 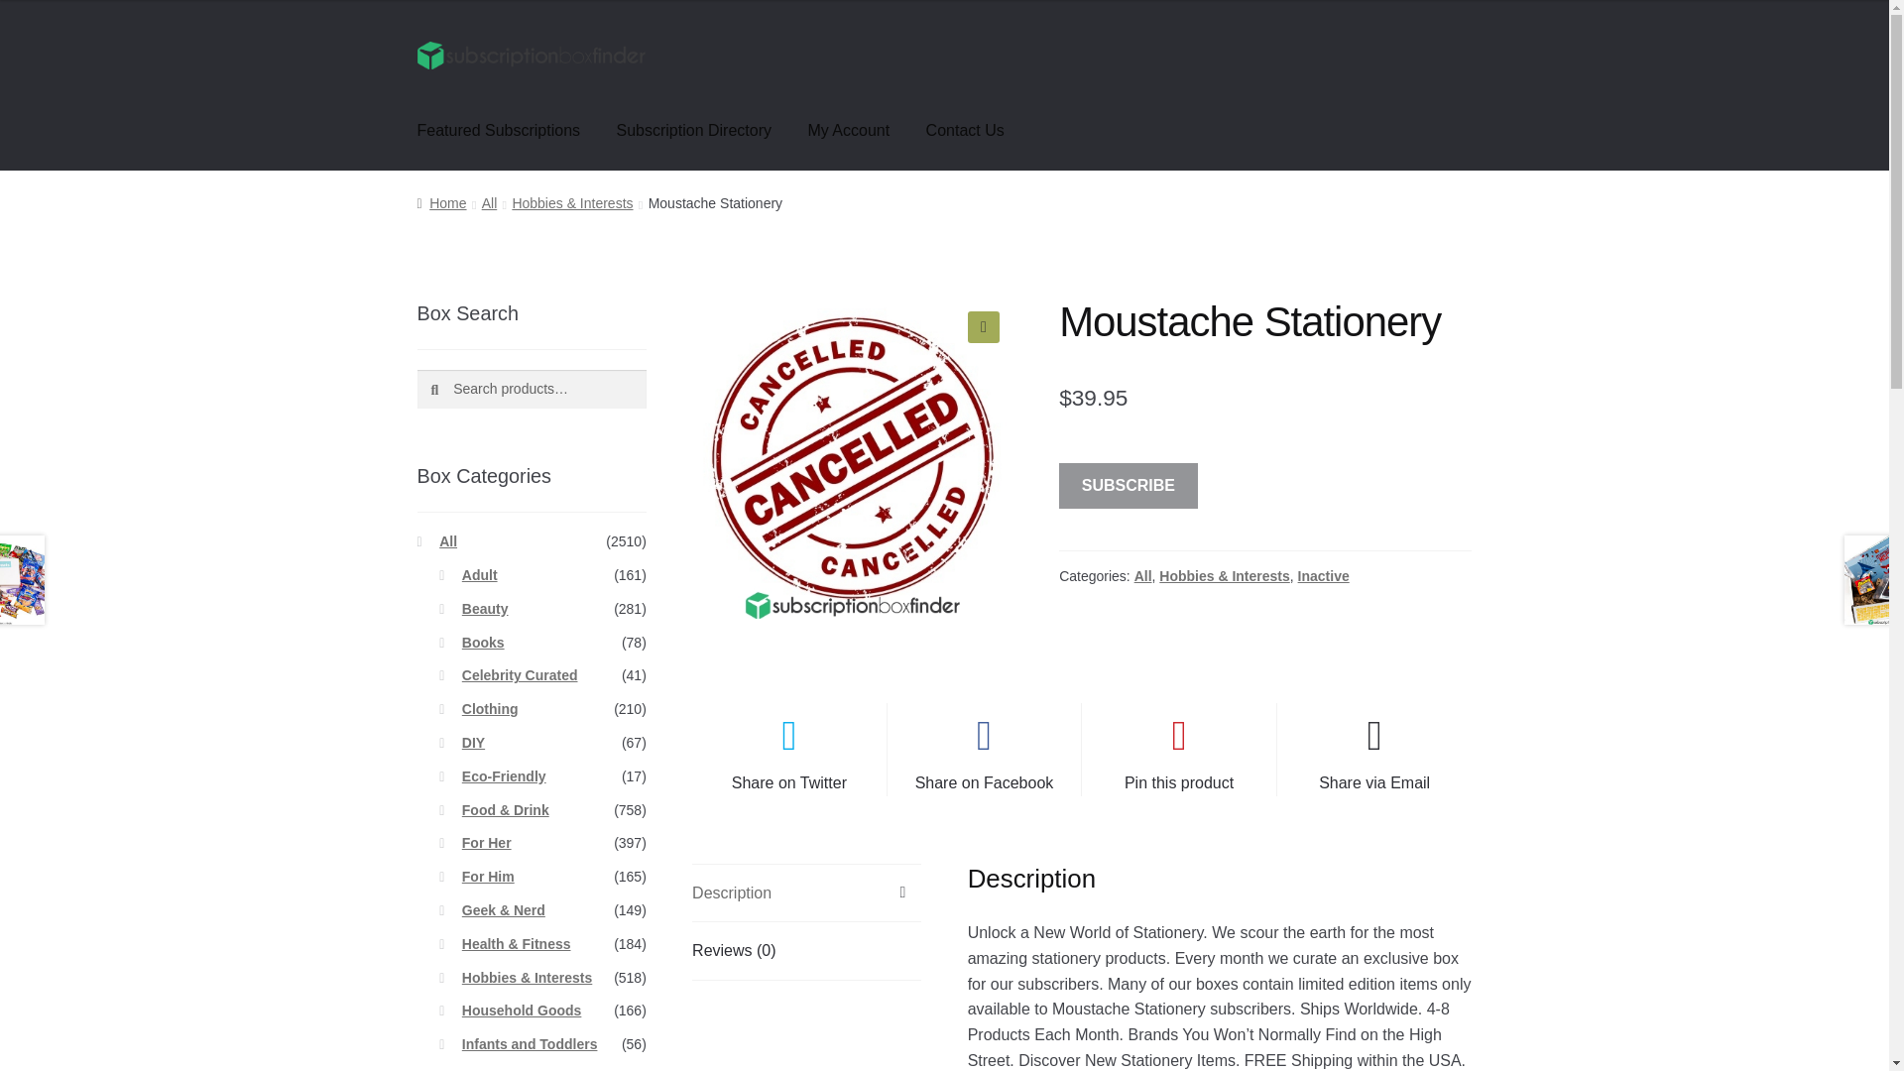 I want to click on My Account, so click(x=849, y=130).